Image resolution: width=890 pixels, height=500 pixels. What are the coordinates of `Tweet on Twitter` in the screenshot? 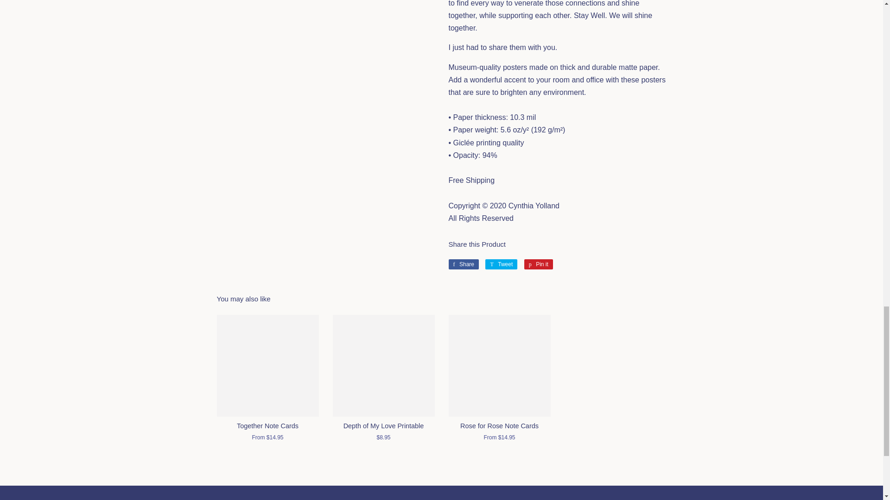 It's located at (464, 264).